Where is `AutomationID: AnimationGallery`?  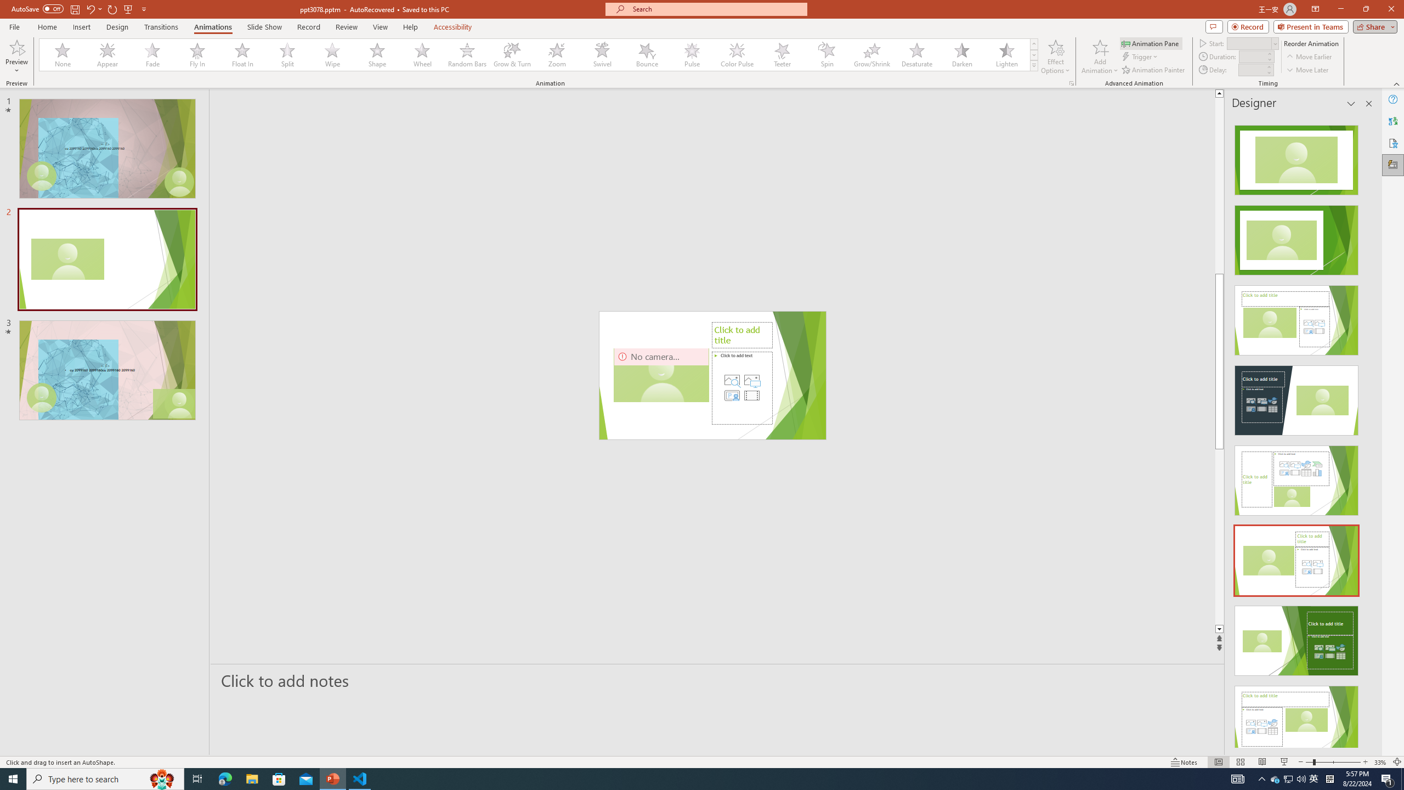 AutomationID: AnimationGallery is located at coordinates (539, 55).